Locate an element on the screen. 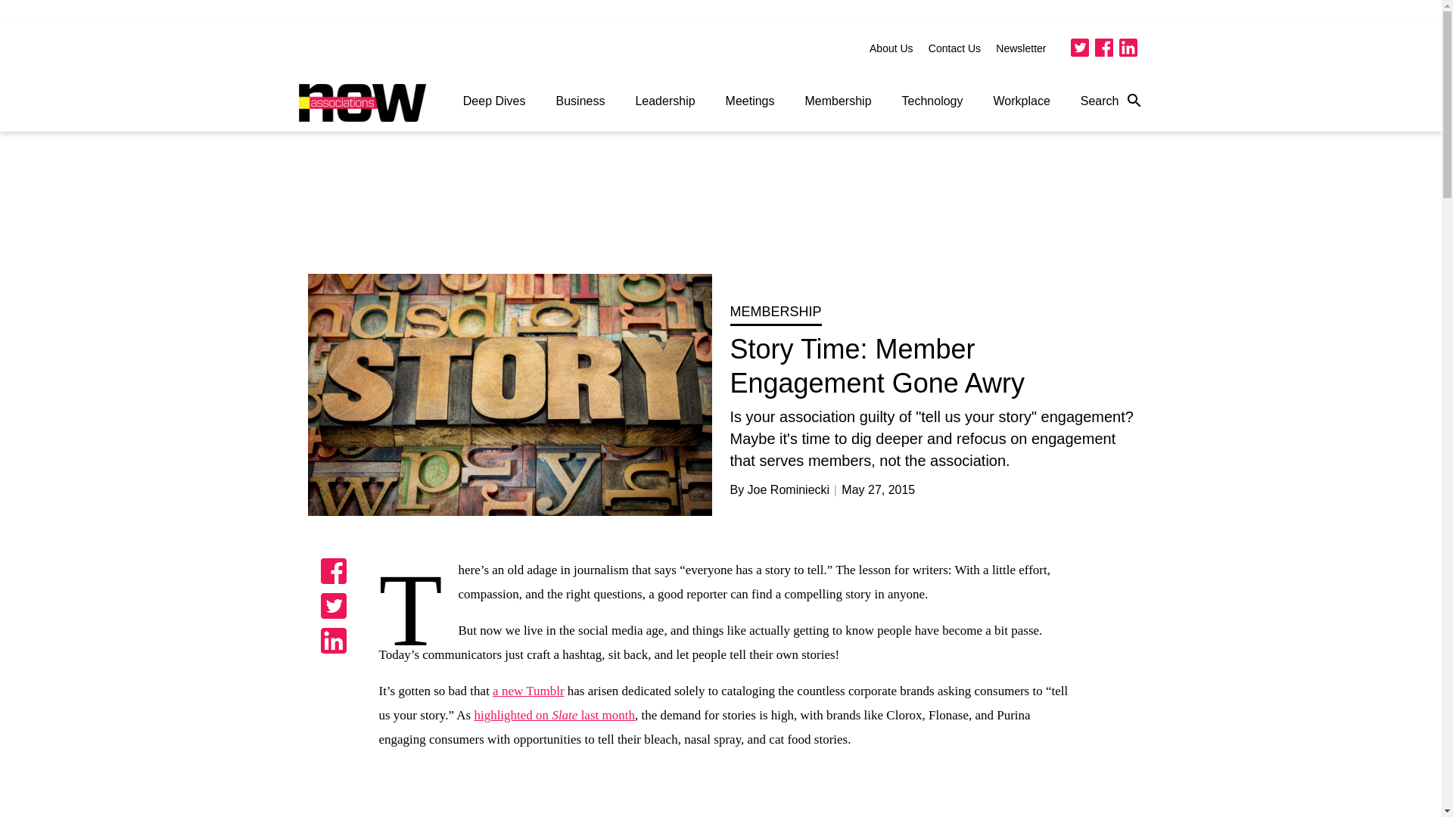 This screenshot has width=1453, height=817. Deep Dives is located at coordinates (493, 101).